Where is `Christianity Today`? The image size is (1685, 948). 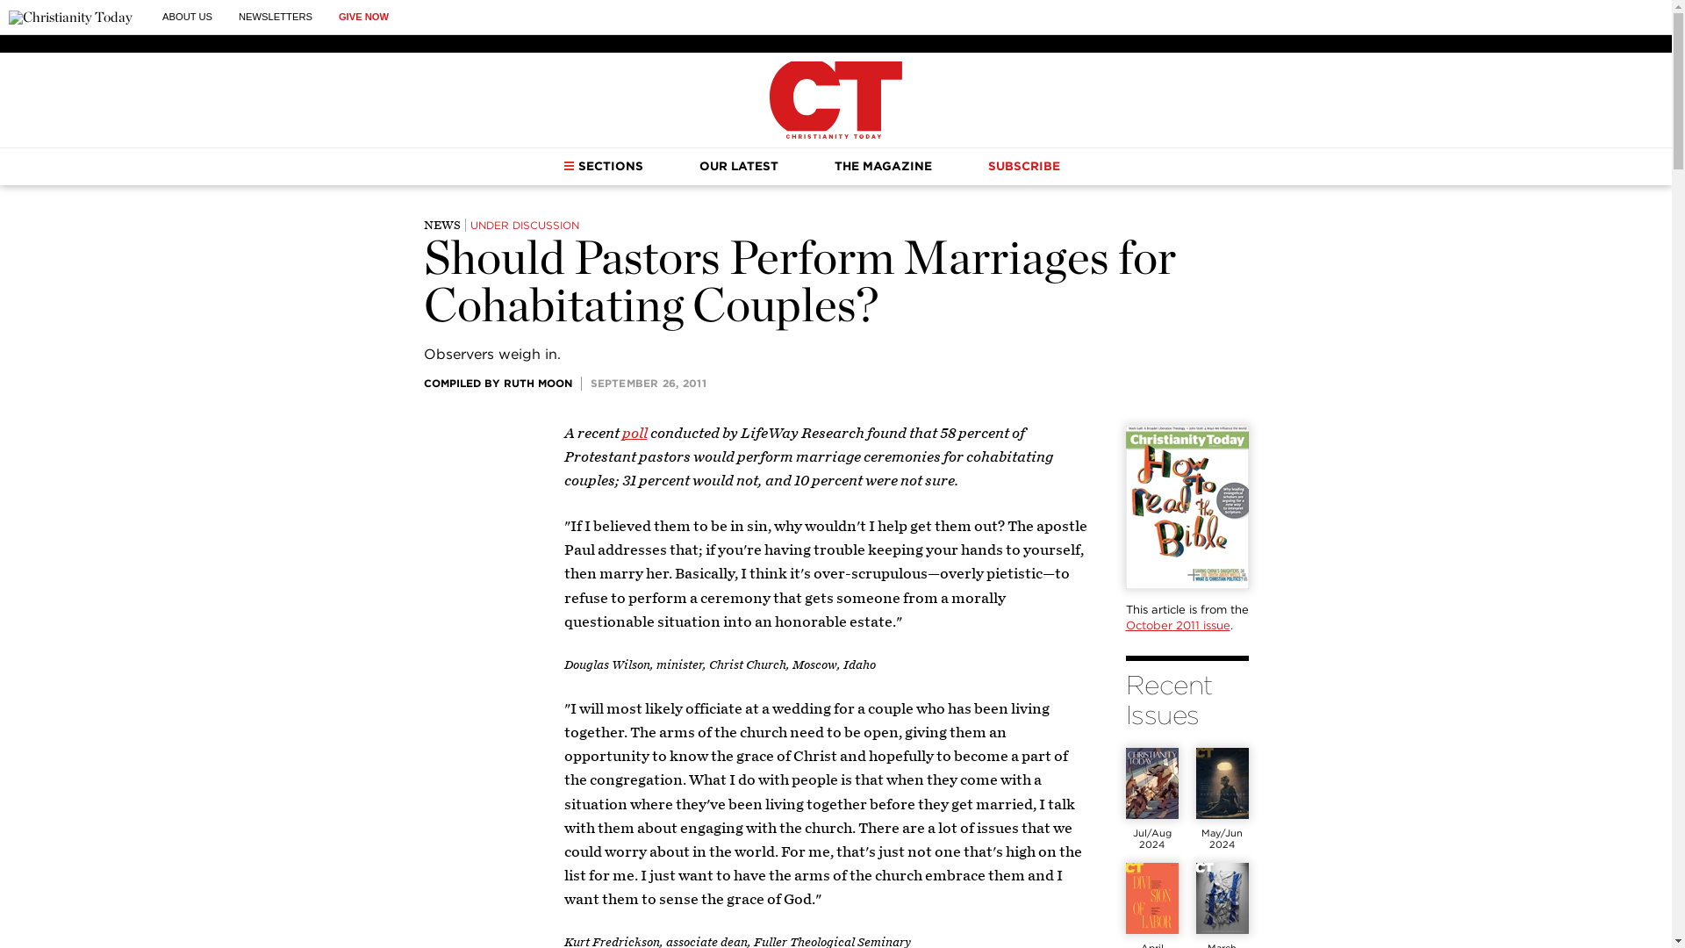 Christianity Today is located at coordinates (70, 18).